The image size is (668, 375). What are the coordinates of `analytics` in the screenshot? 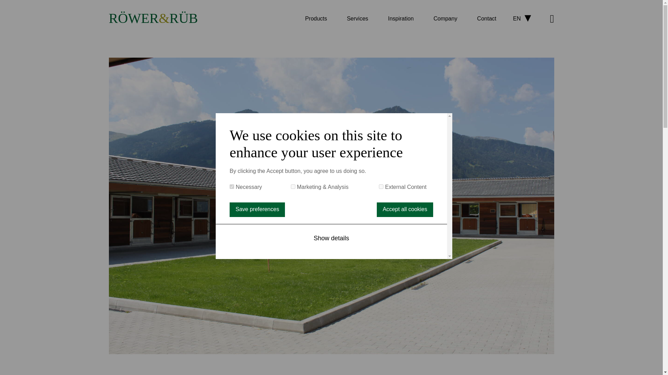 It's located at (293, 187).